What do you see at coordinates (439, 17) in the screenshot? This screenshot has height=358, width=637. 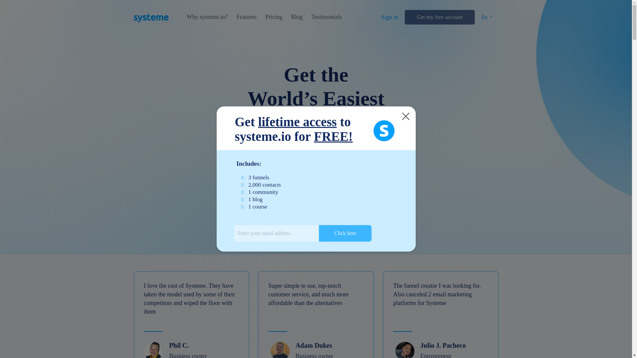 I see `Get my free account` at bounding box center [439, 17].